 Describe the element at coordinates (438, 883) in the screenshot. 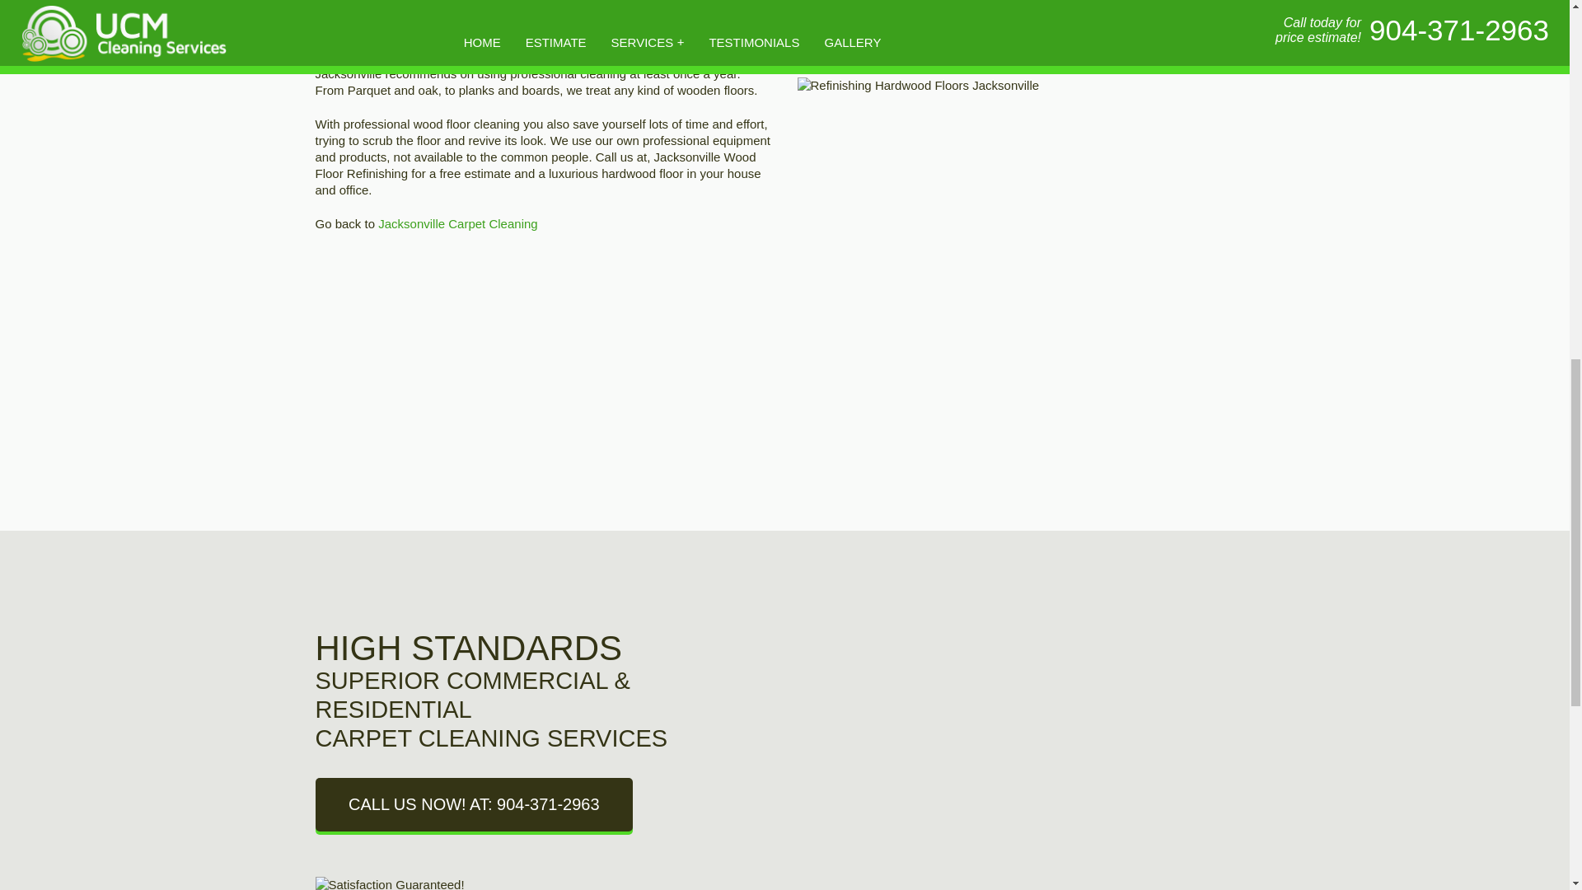

I see `Satisfaction Guaranteed!` at that location.